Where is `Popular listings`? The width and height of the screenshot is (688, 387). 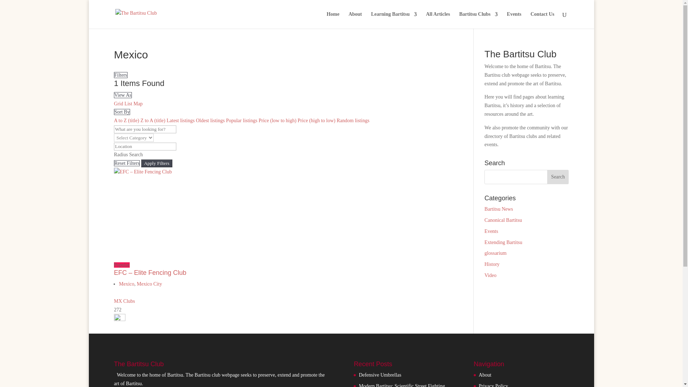 Popular listings is located at coordinates (242, 120).